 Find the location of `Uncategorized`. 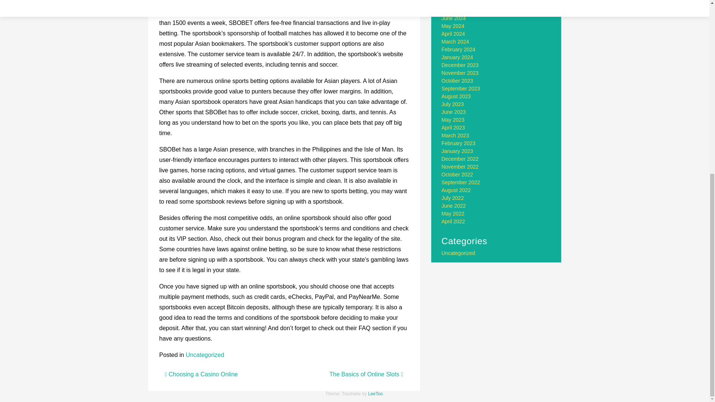

Uncategorized is located at coordinates (205, 355).